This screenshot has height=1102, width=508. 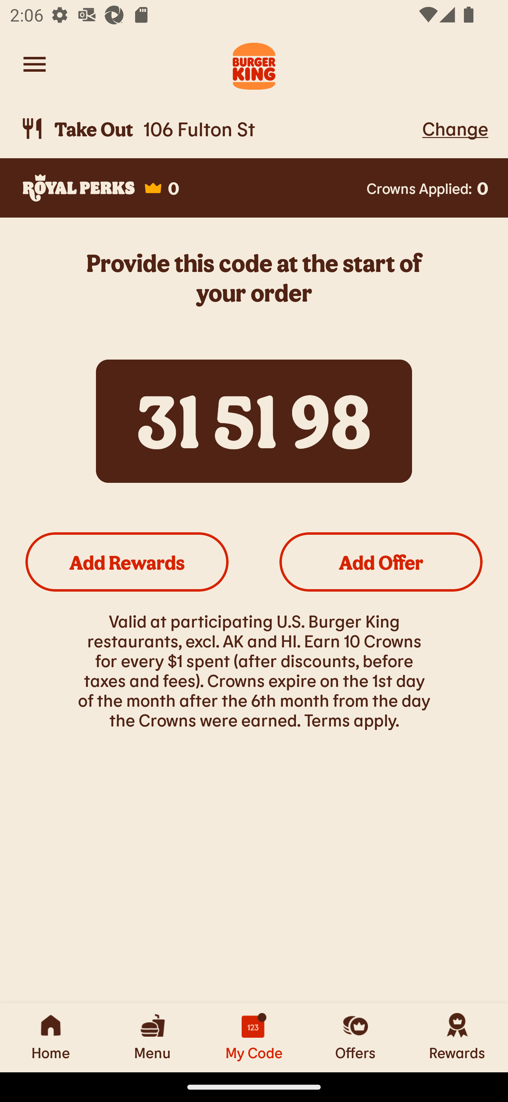 What do you see at coordinates (219, 129) in the screenshot?
I see `Take Out, 106 Fulton St  Take Out 106 Fulton St` at bounding box center [219, 129].